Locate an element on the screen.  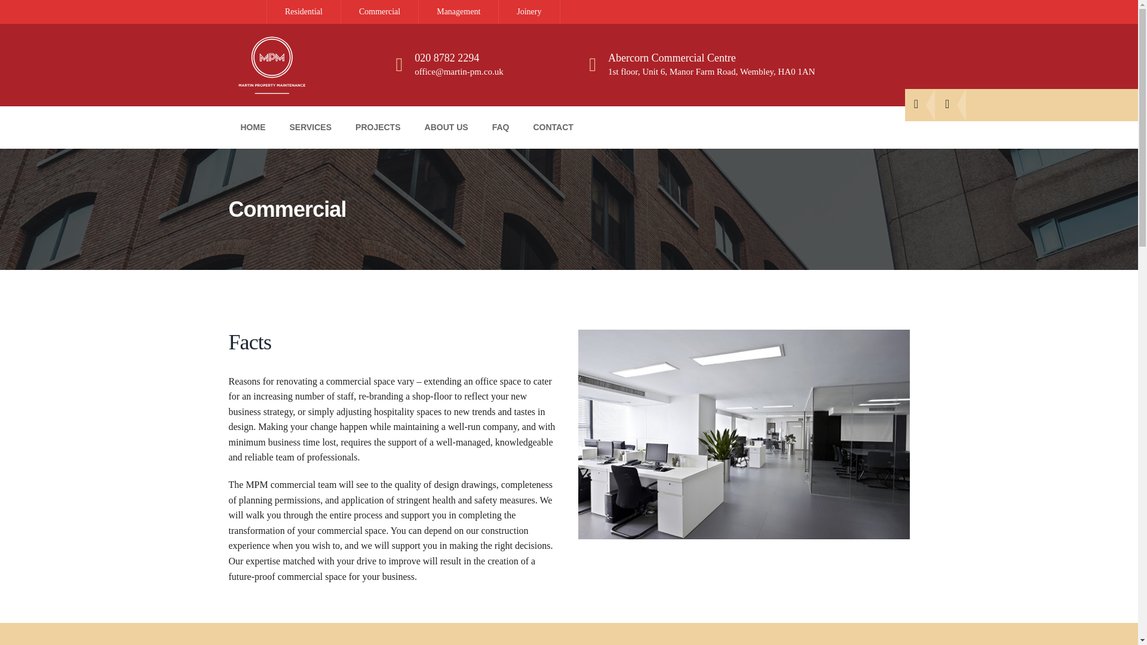
PROJECTS is located at coordinates (378, 127).